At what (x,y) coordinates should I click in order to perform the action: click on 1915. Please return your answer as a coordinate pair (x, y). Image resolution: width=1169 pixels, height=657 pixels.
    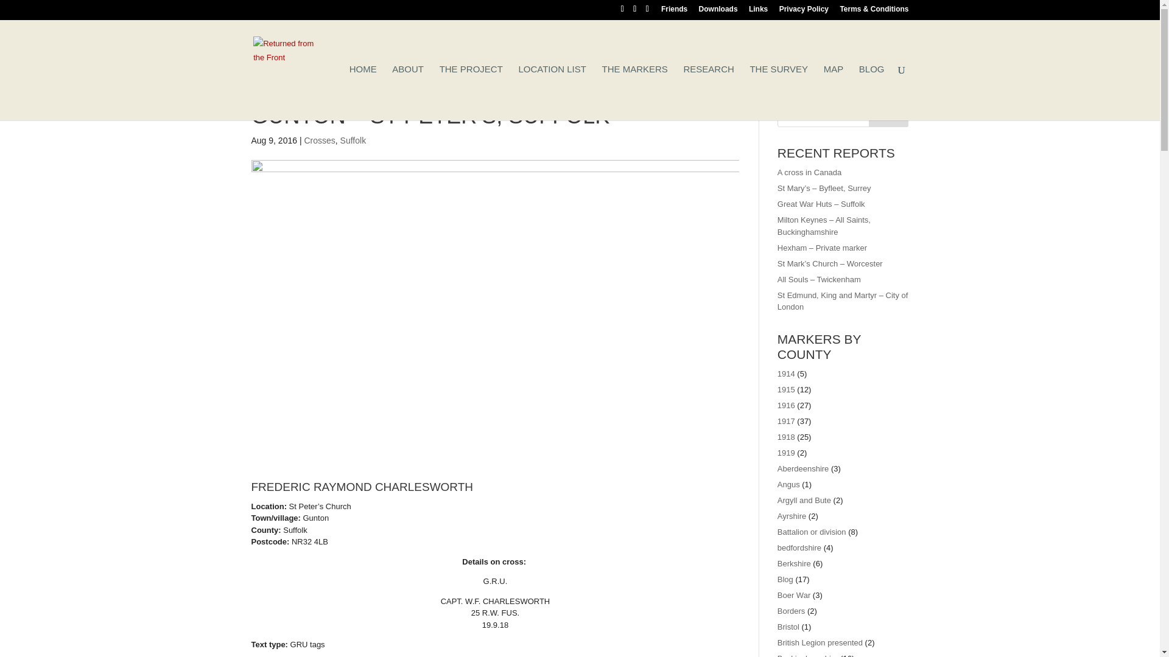
    Looking at the image, I should click on (785, 389).